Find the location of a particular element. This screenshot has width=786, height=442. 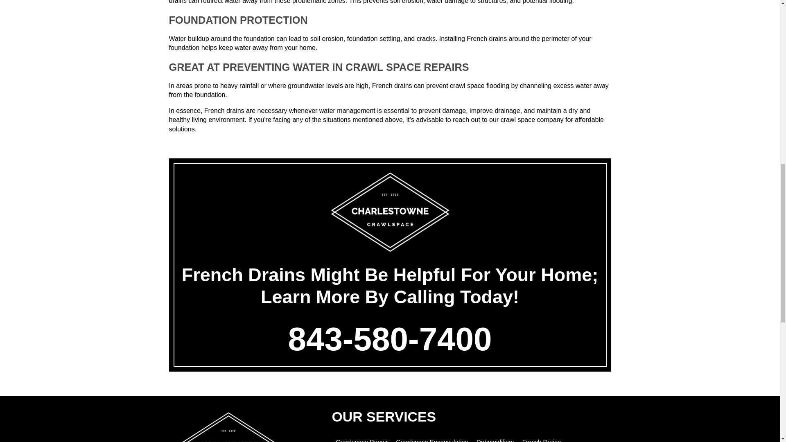

French Drains is located at coordinates (542, 440).